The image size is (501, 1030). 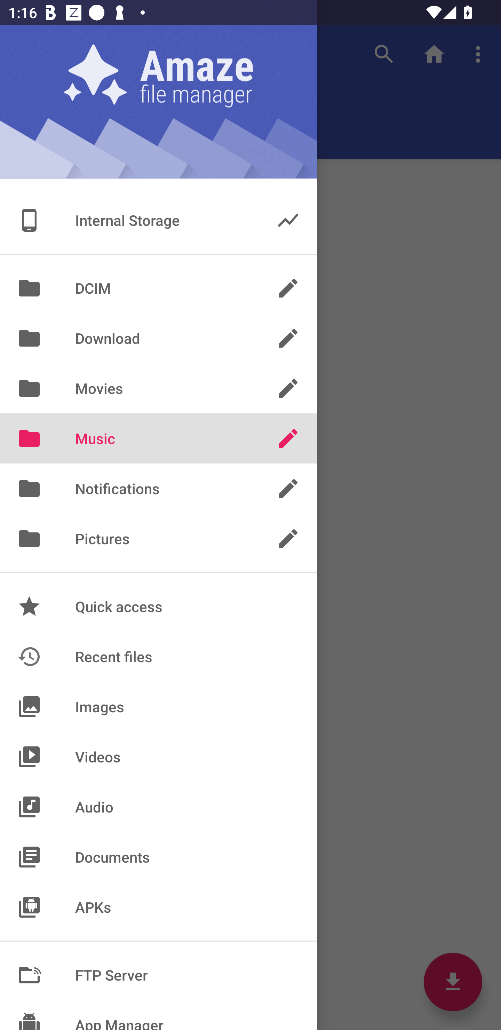 I want to click on APKs, so click(x=159, y=907).